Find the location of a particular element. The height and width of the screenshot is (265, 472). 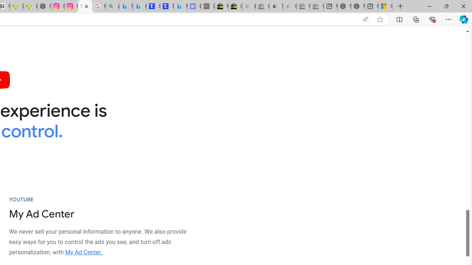

Microsoft Bing Travel - Shangri-La Hotel Bangkok is located at coordinates (181, 7).